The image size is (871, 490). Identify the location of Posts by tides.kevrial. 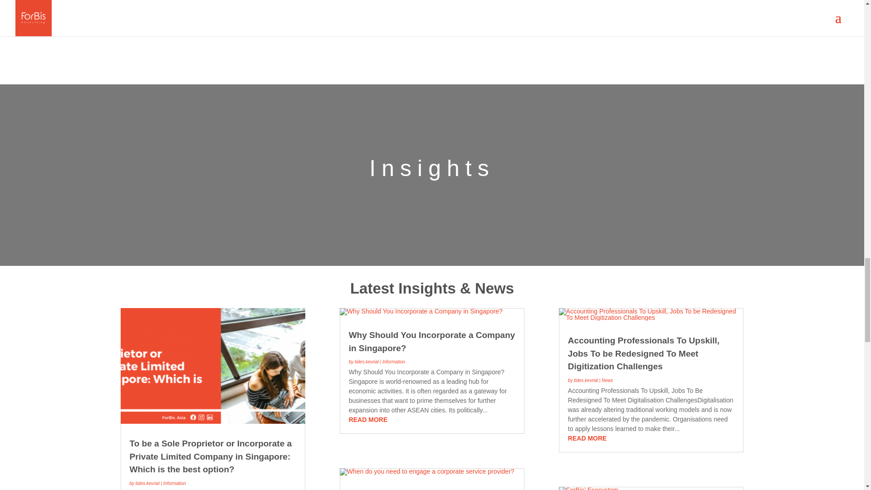
(147, 483).